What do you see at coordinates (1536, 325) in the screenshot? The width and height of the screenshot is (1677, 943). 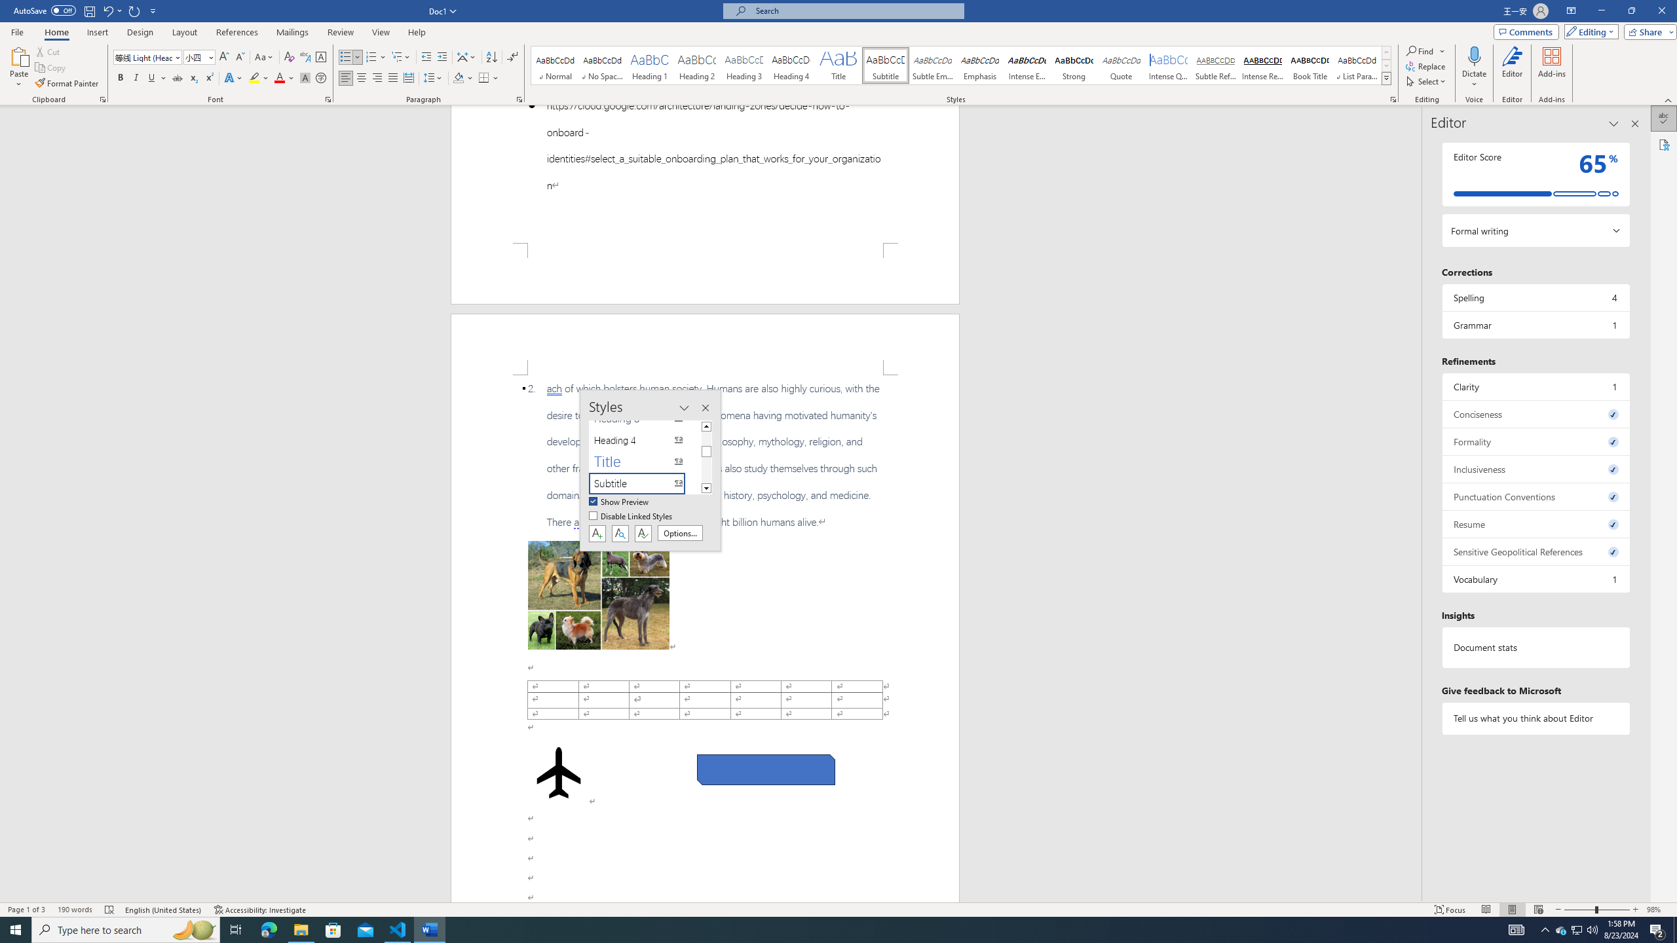 I see `Grammar, 1 issue. Press space or enter to review items.` at bounding box center [1536, 325].